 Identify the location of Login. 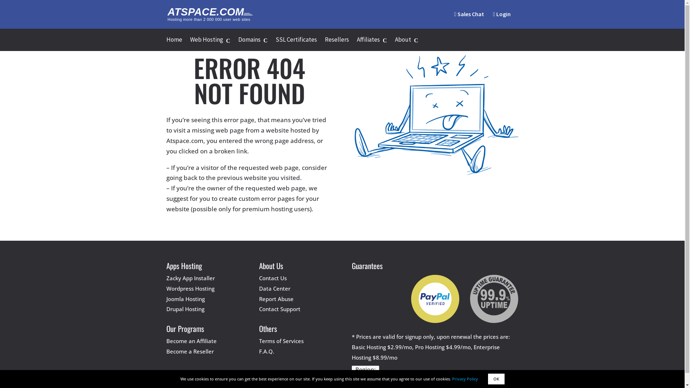
(502, 20).